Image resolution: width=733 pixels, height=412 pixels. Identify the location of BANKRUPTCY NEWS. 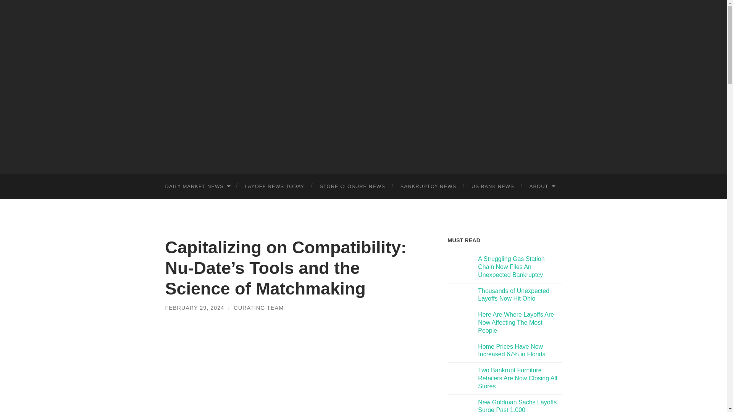
(428, 186).